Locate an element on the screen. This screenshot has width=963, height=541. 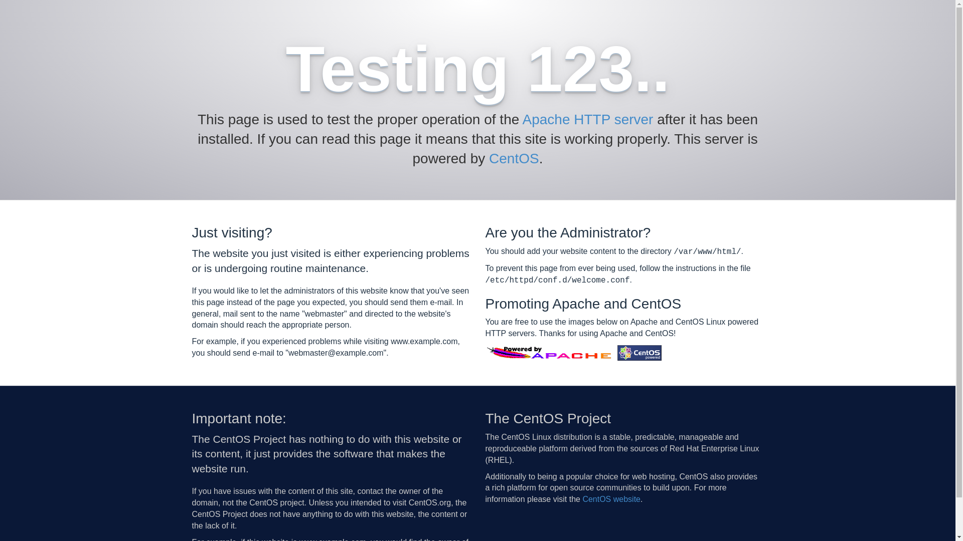
CentOS is located at coordinates (514, 158).